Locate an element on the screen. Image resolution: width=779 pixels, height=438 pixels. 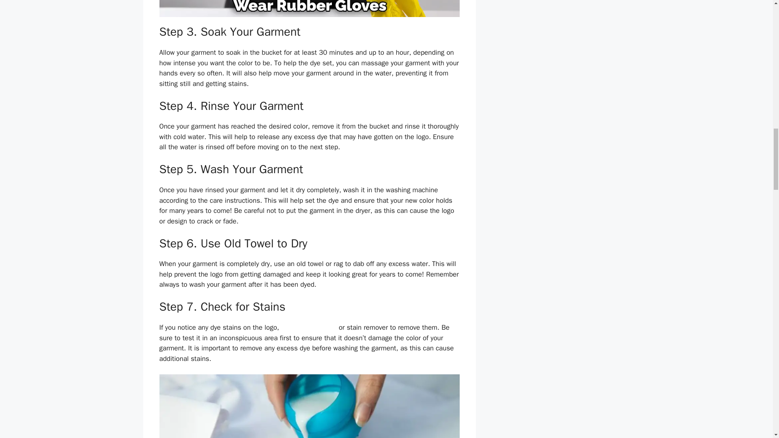
use a dye remover is located at coordinates (309, 327).